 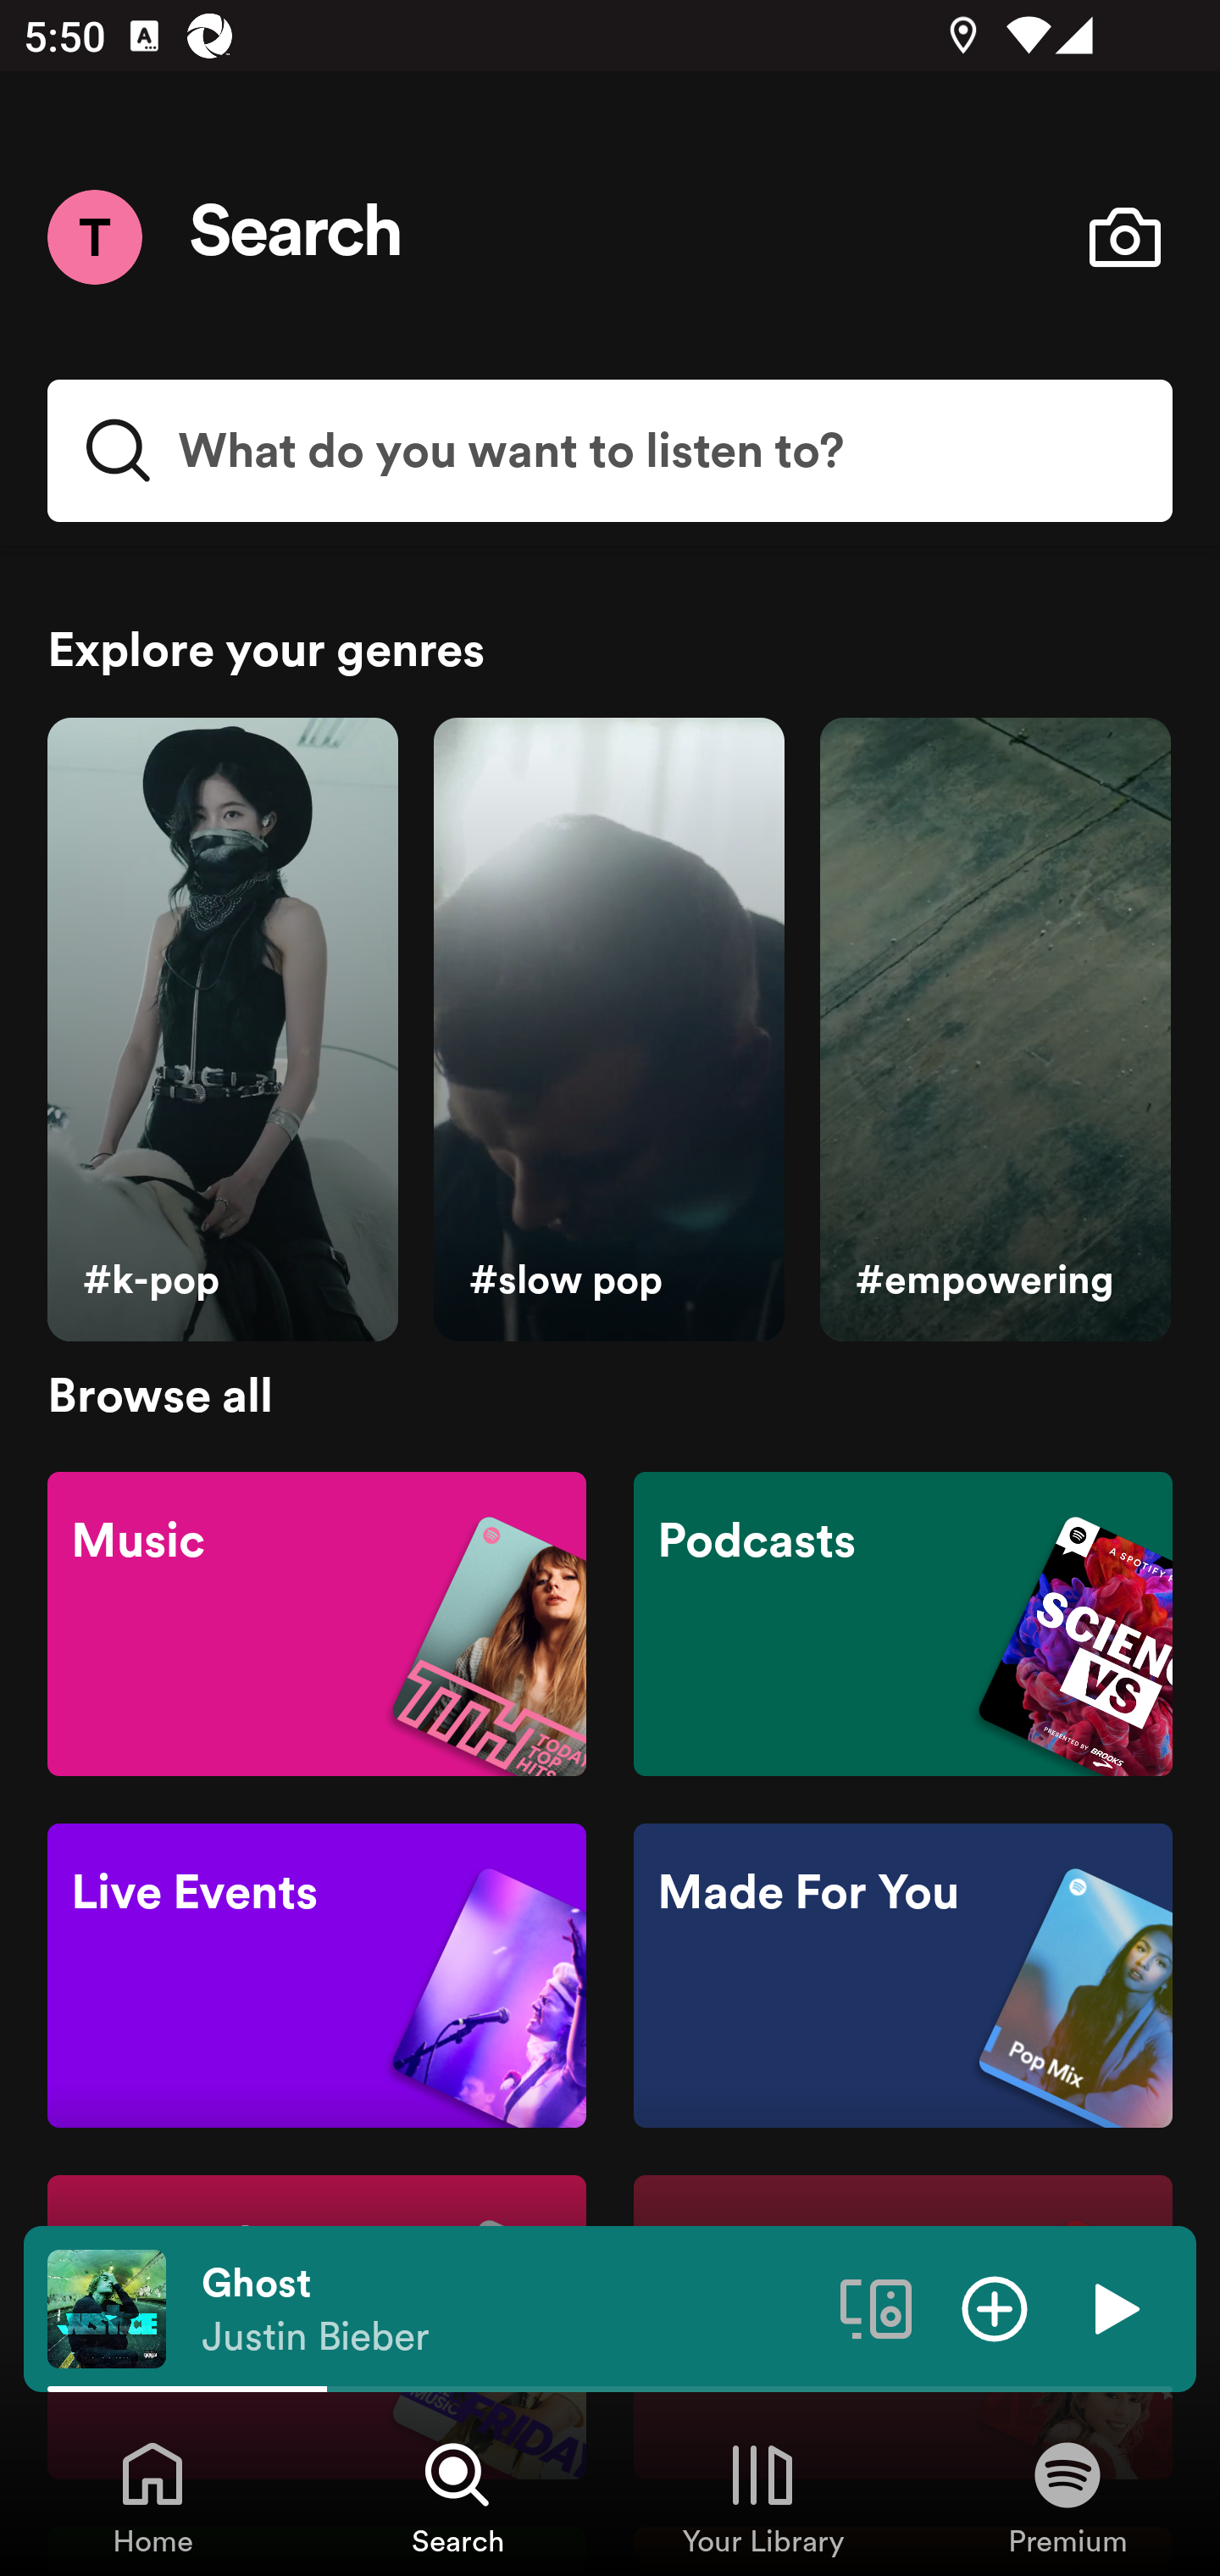 I want to click on Search, Tab 2 of 4 Search Search, so click(x=457, y=2496).